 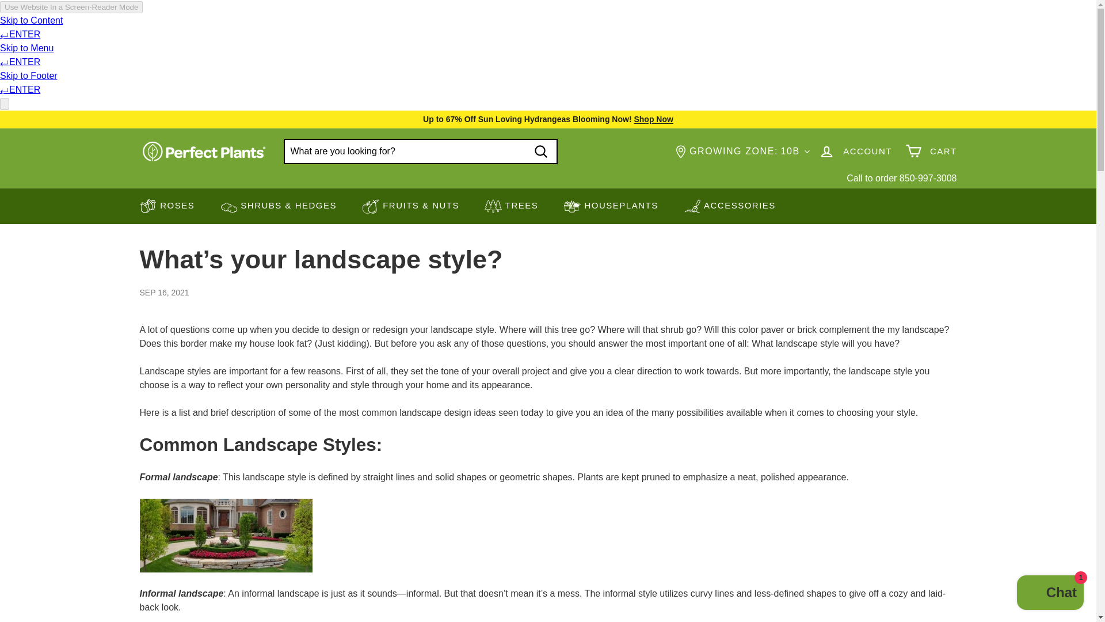 I want to click on ACCOUNT, so click(x=855, y=151).